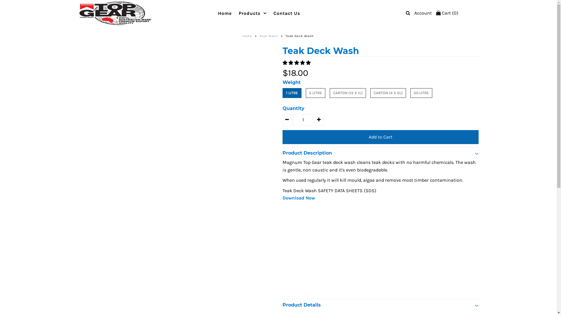 This screenshot has width=561, height=315. What do you see at coordinates (423, 13) in the screenshot?
I see `Account` at bounding box center [423, 13].